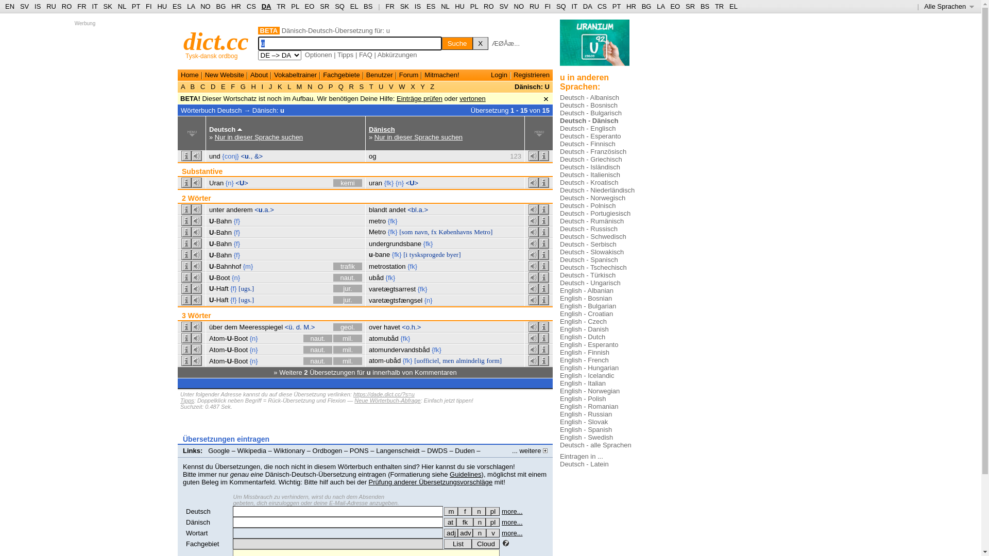  I want to click on [i, so click(405, 254).